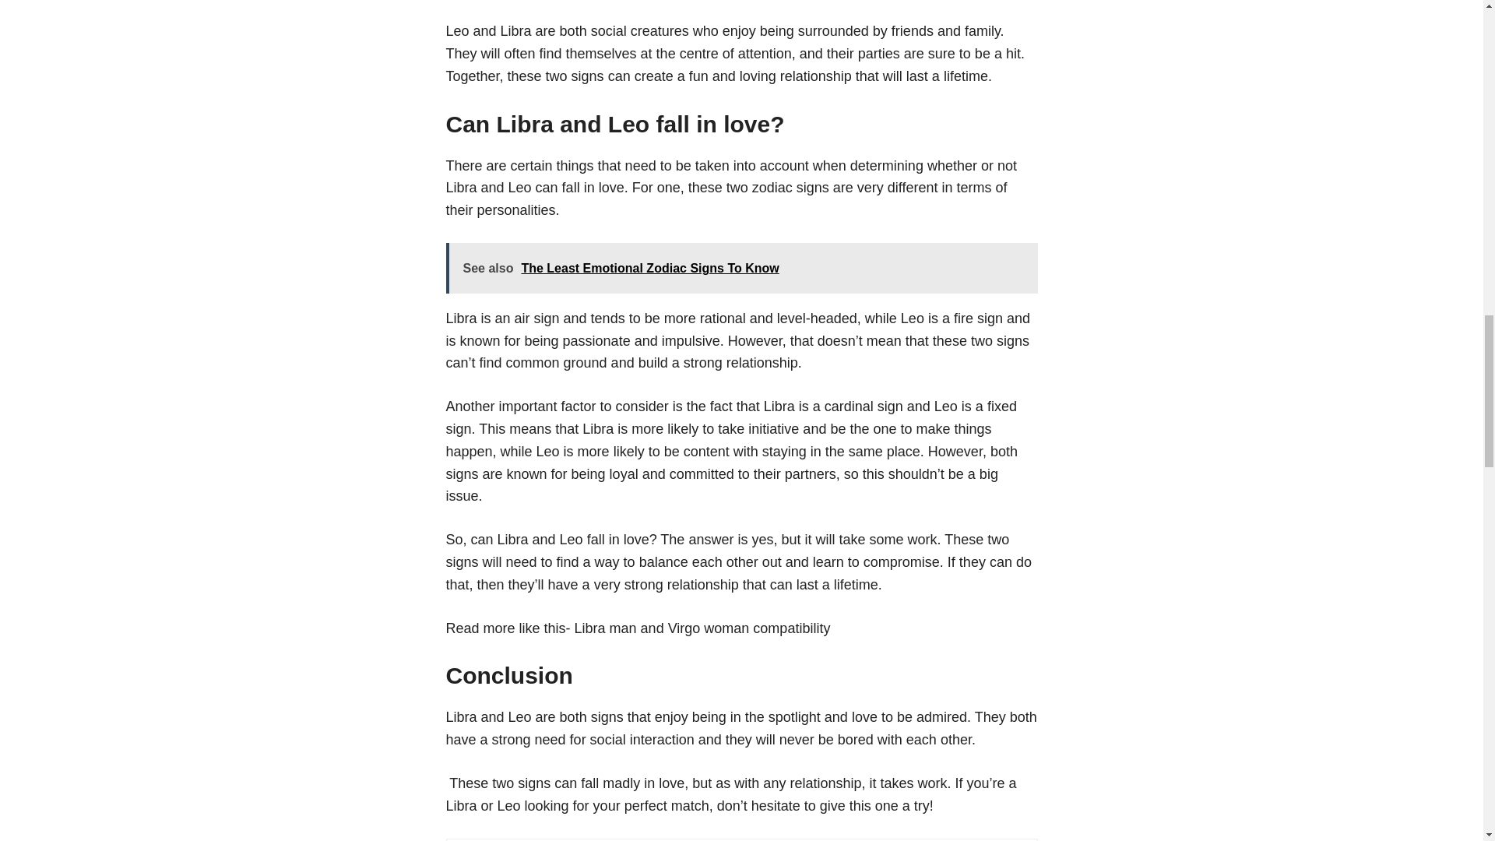 Image resolution: width=1495 pixels, height=841 pixels. I want to click on See also  The Least Emotional Zodiac Signs To Know, so click(741, 268).